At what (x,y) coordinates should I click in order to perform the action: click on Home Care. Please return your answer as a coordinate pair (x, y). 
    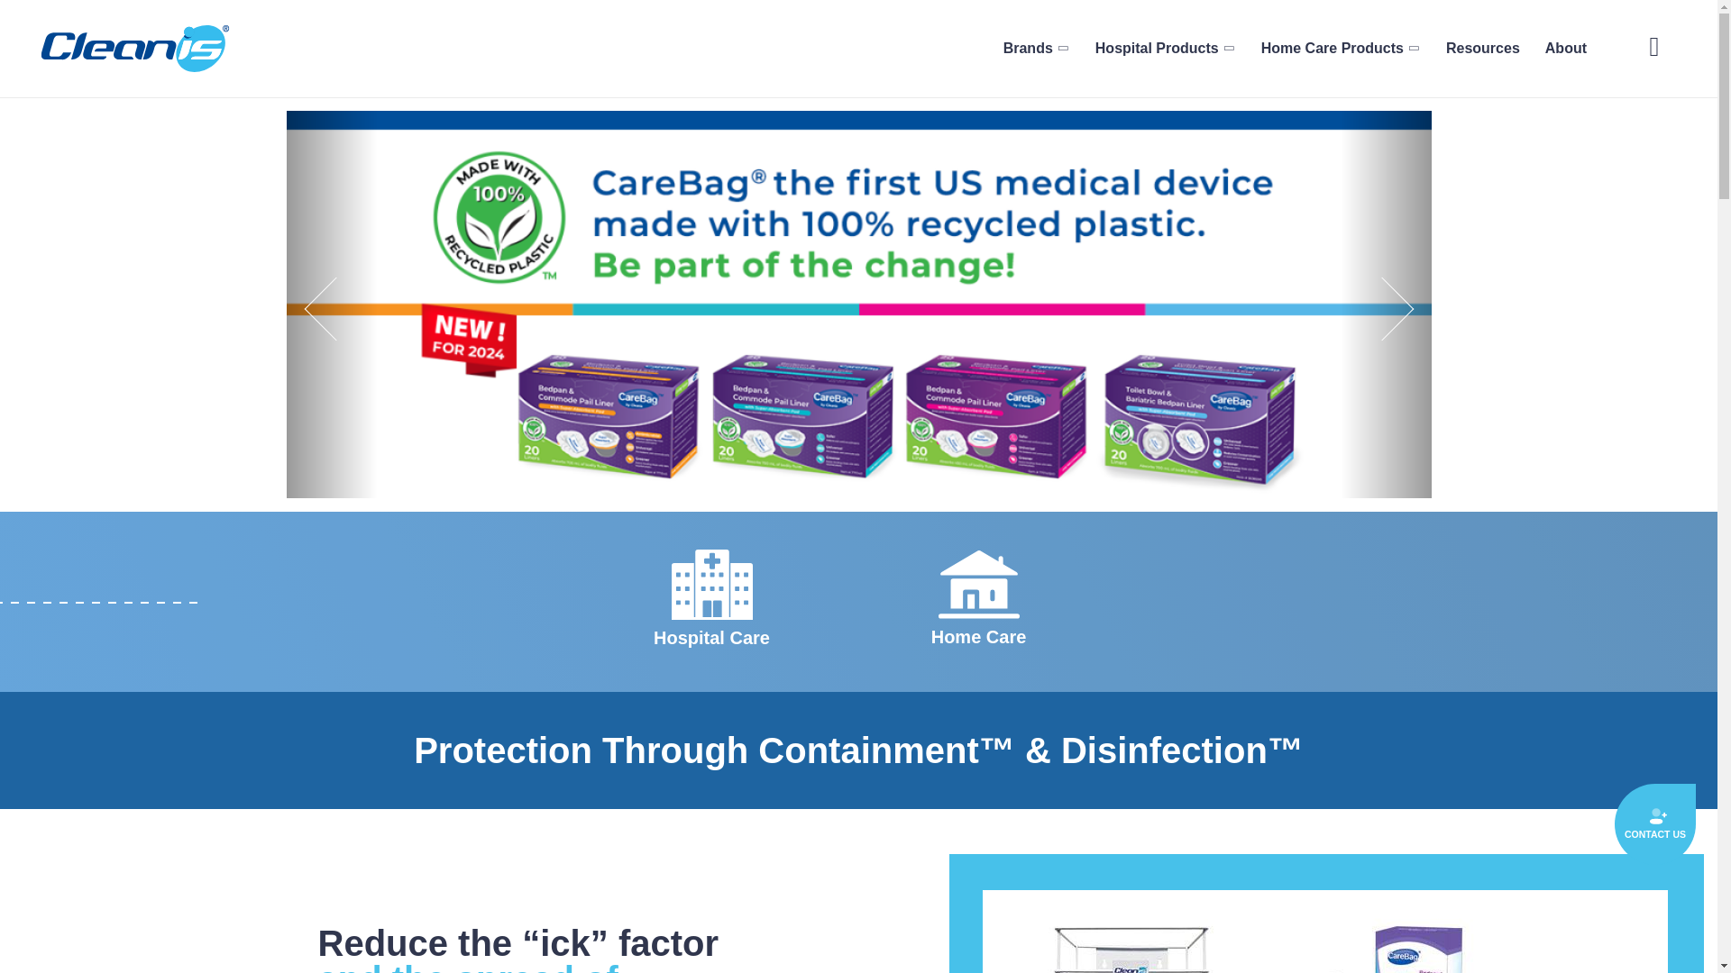
    Looking at the image, I should click on (978, 640).